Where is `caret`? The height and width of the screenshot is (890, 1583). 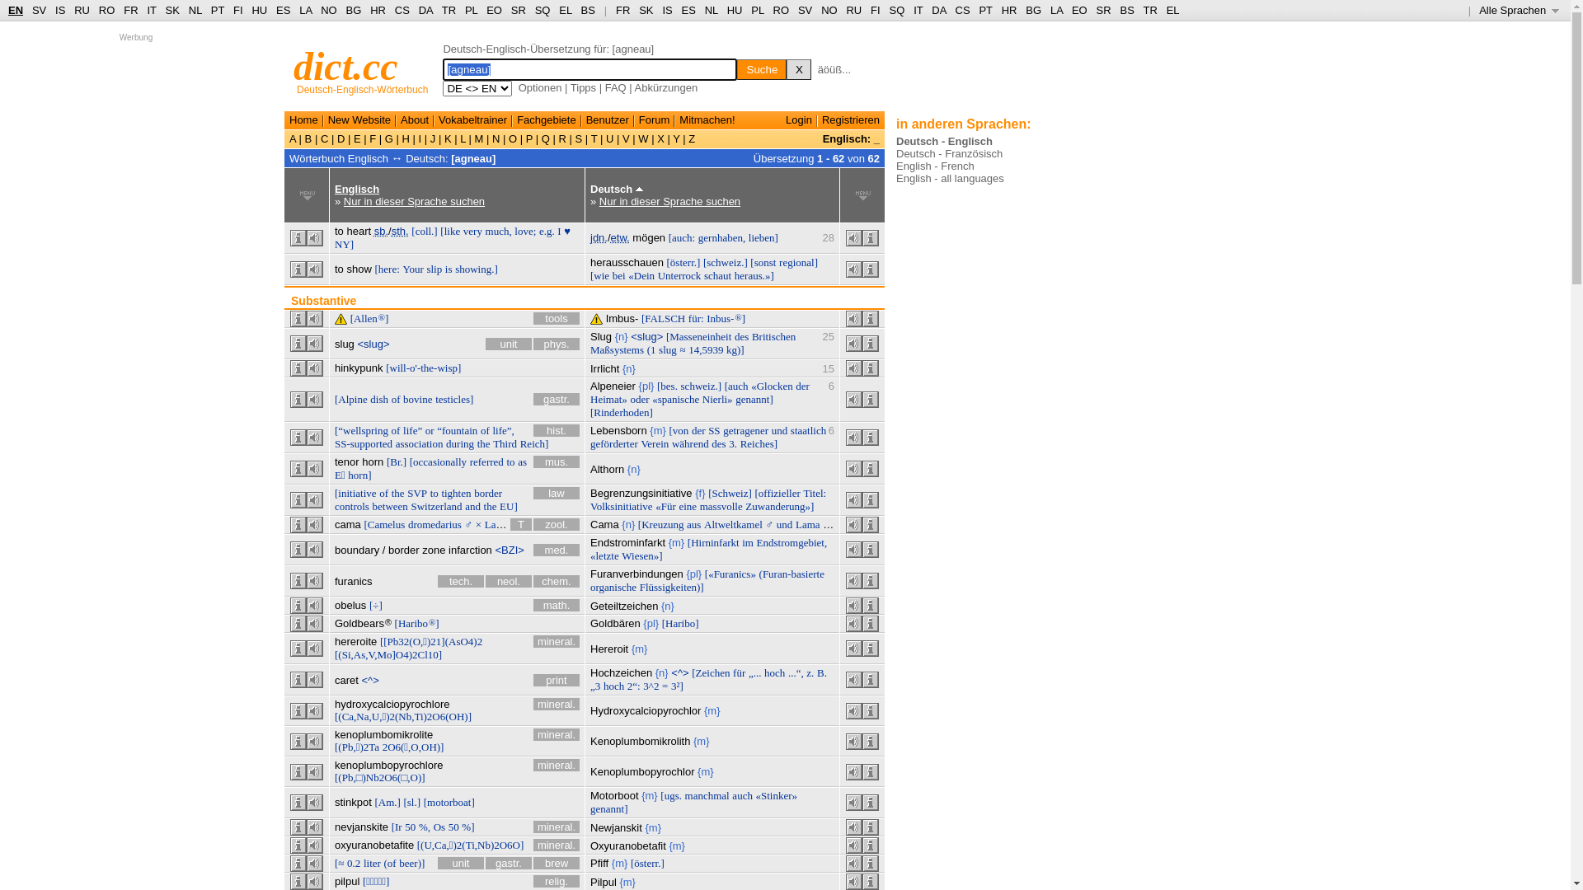
caret is located at coordinates (346, 681).